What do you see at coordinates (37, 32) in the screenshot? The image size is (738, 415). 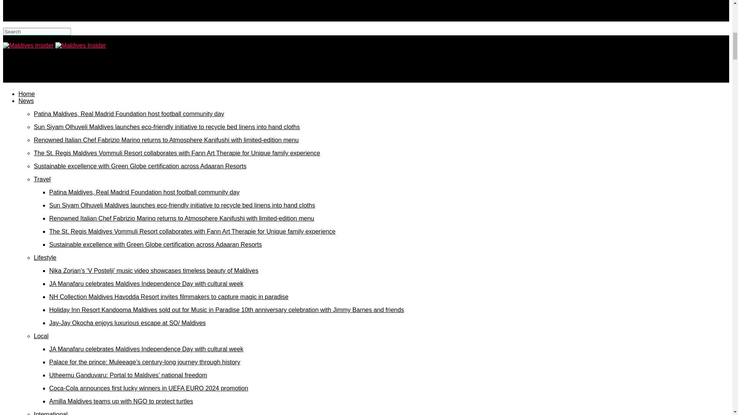 I see `Search` at bounding box center [37, 32].